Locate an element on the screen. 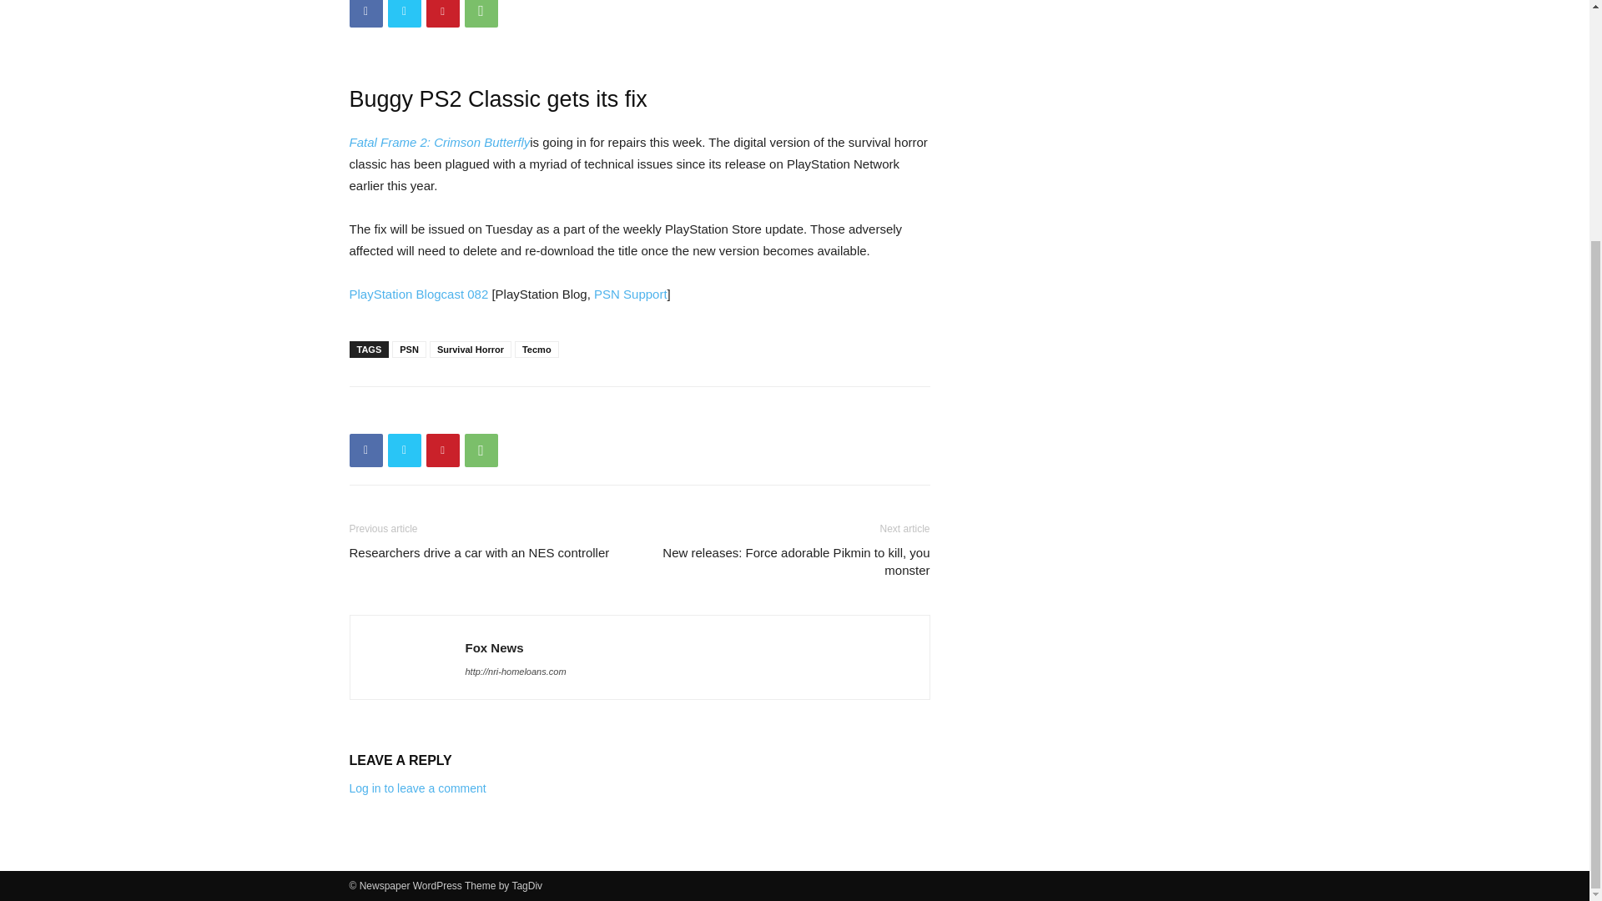  Researchers drive a car with an NES controller is located at coordinates (479, 552).